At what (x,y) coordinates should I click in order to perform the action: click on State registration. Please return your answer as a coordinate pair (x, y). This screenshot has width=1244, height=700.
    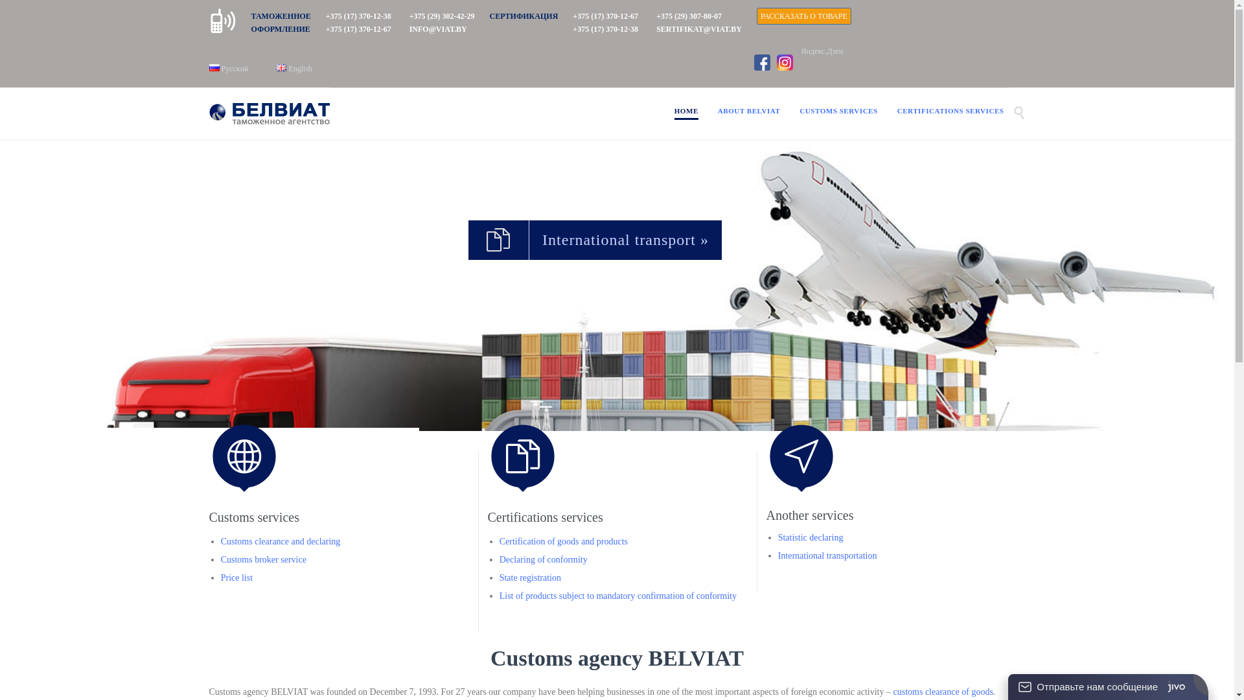
    Looking at the image, I should click on (530, 578).